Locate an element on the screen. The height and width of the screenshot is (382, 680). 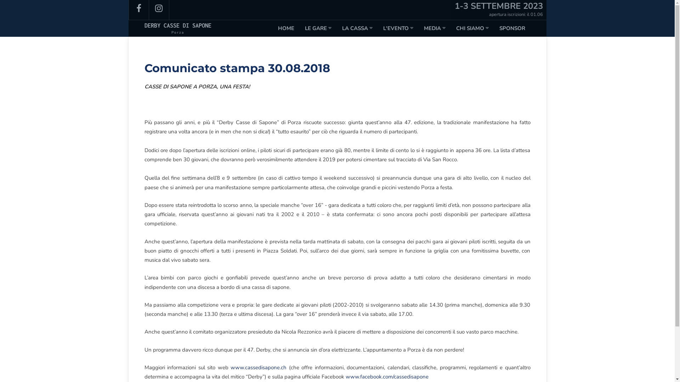
LE GARE is located at coordinates (318, 28).